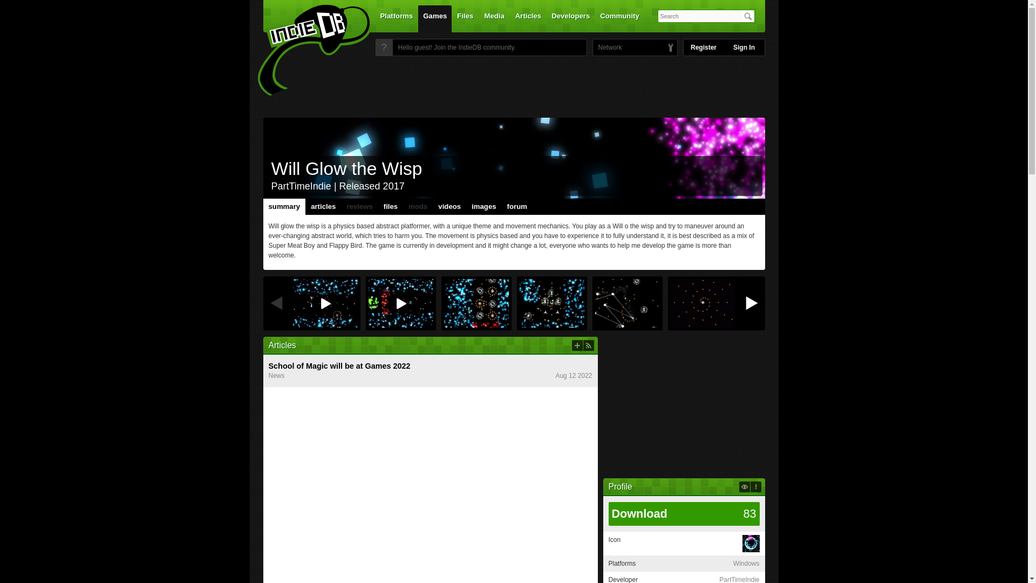 The width and height of the screenshot is (1036, 583). I want to click on Will Glow the Wisp - Trailer, so click(325, 303).